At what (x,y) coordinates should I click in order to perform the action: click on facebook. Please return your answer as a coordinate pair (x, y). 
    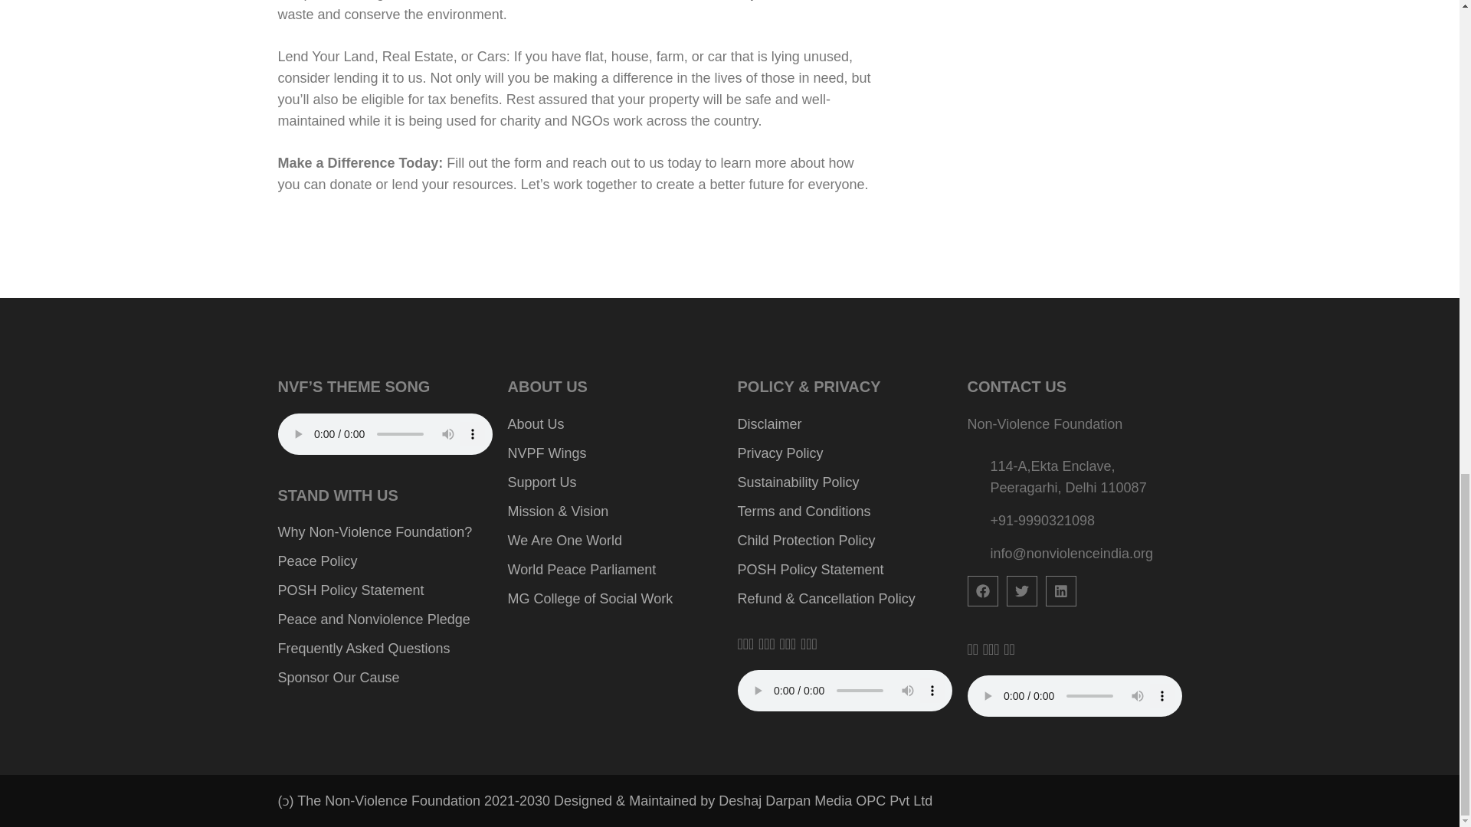
    Looking at the image, I should click on (981, 590).